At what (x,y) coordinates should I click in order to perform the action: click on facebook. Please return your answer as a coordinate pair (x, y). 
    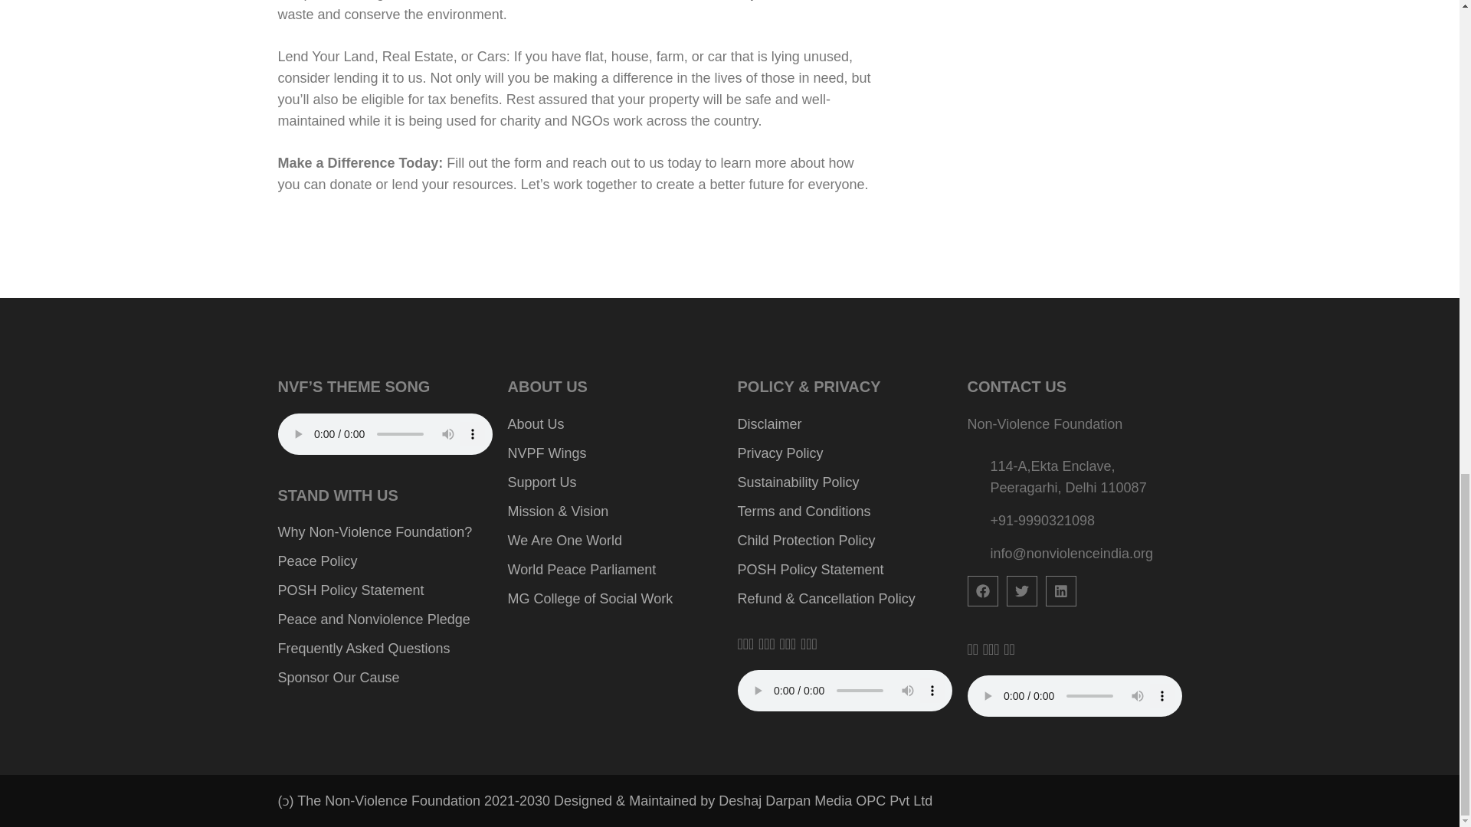
    Looking at the image, I should click on (981, 590).